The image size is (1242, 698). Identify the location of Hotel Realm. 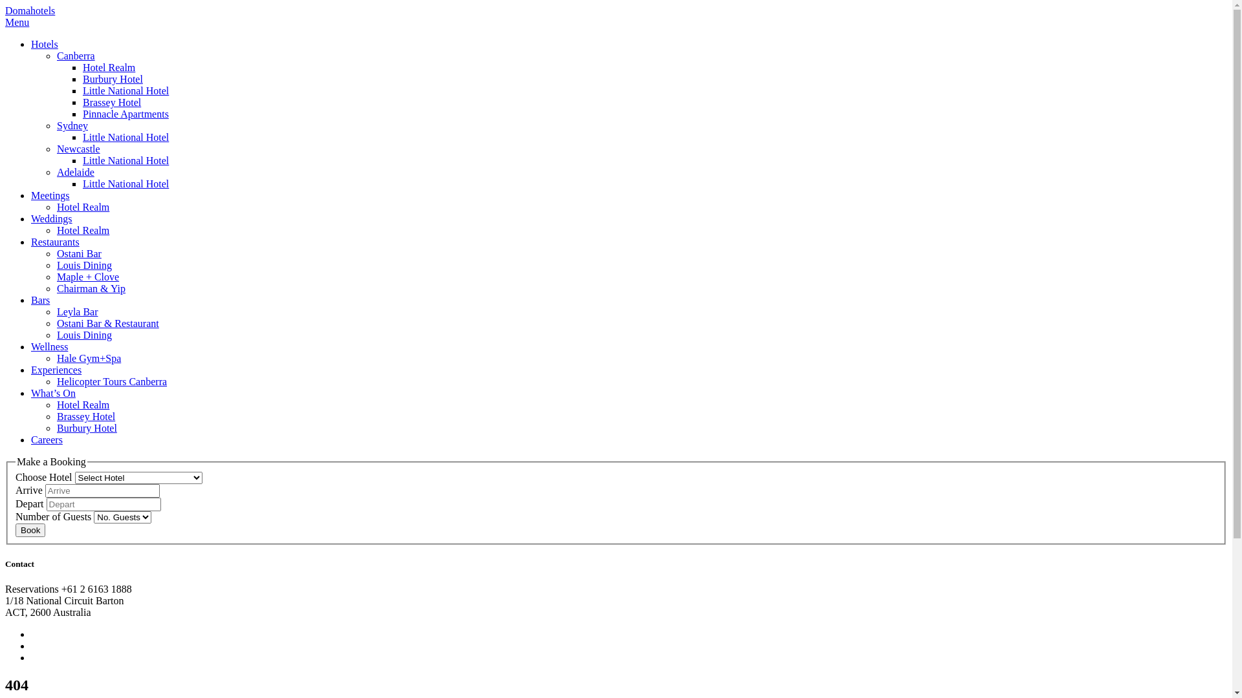
(109, 67).